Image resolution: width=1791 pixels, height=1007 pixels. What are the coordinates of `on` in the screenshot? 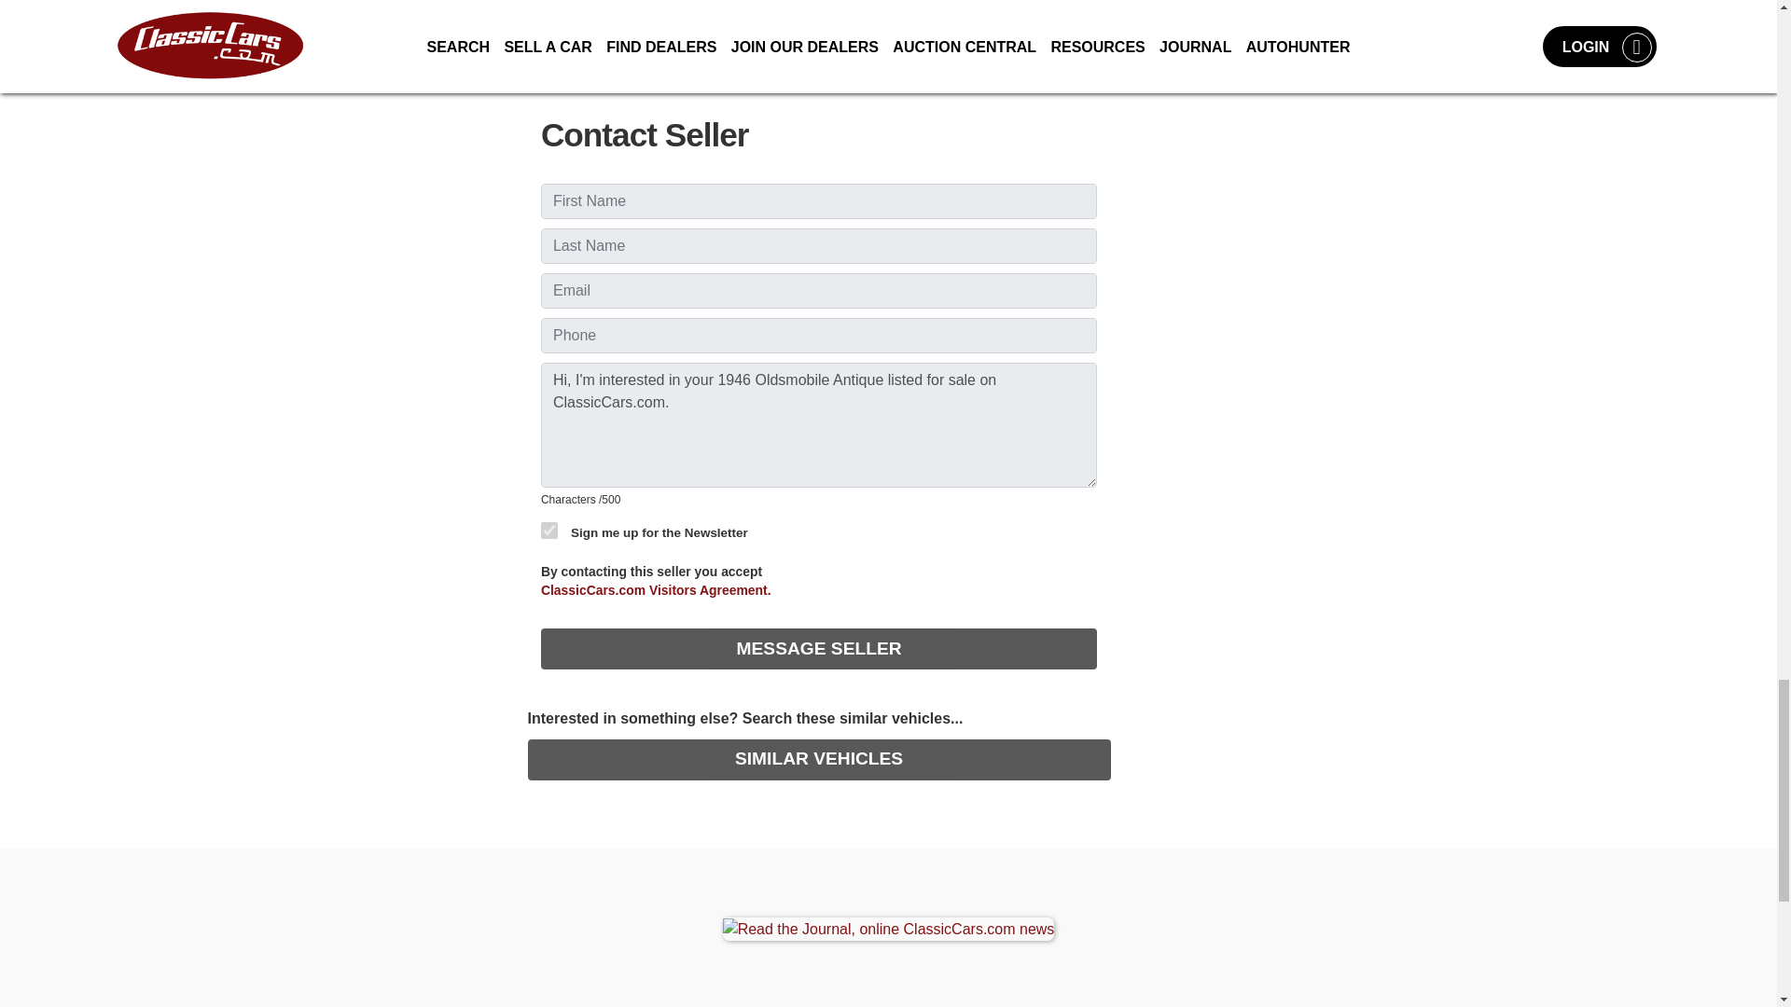 It's located at (548, 530).